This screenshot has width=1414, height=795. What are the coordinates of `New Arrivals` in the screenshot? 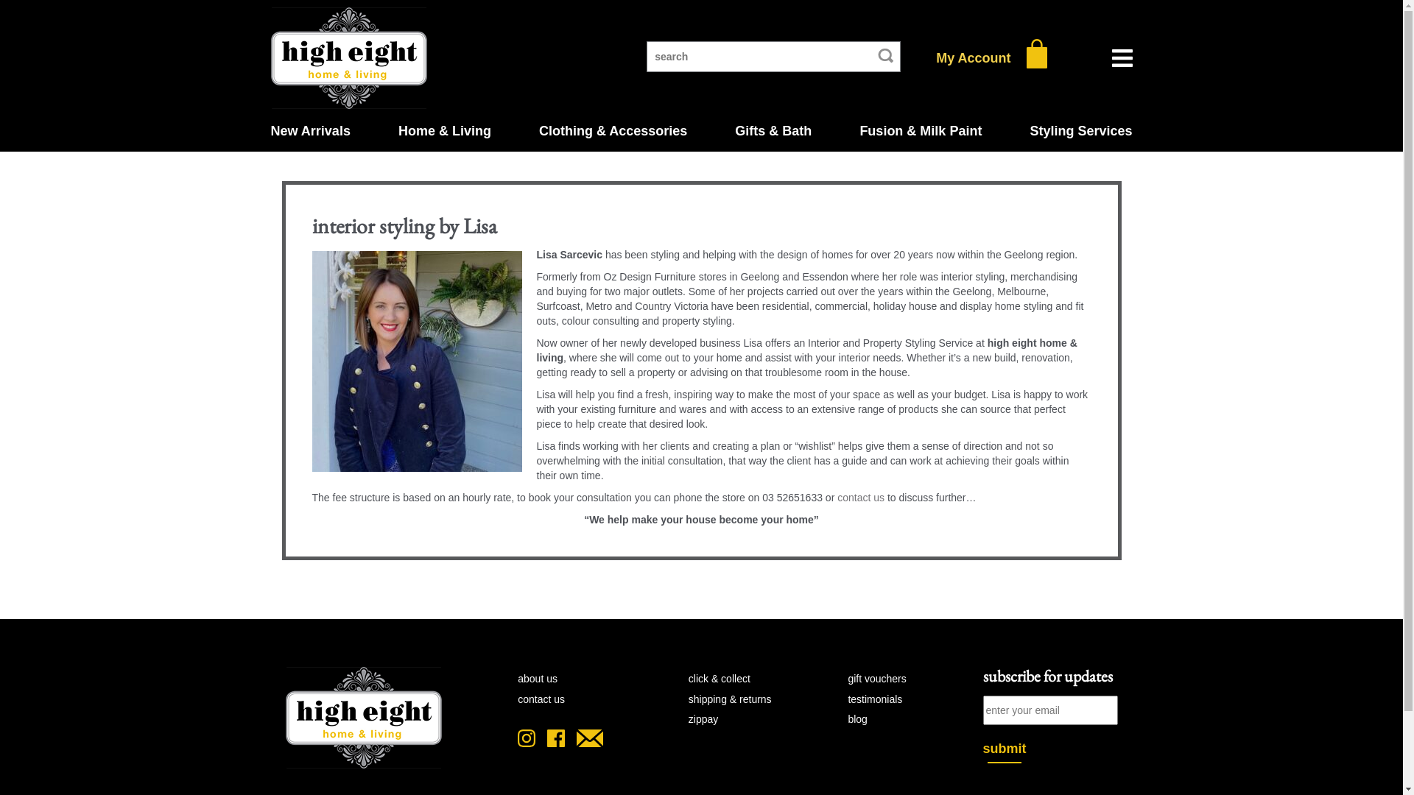 It's located at (311, 131).